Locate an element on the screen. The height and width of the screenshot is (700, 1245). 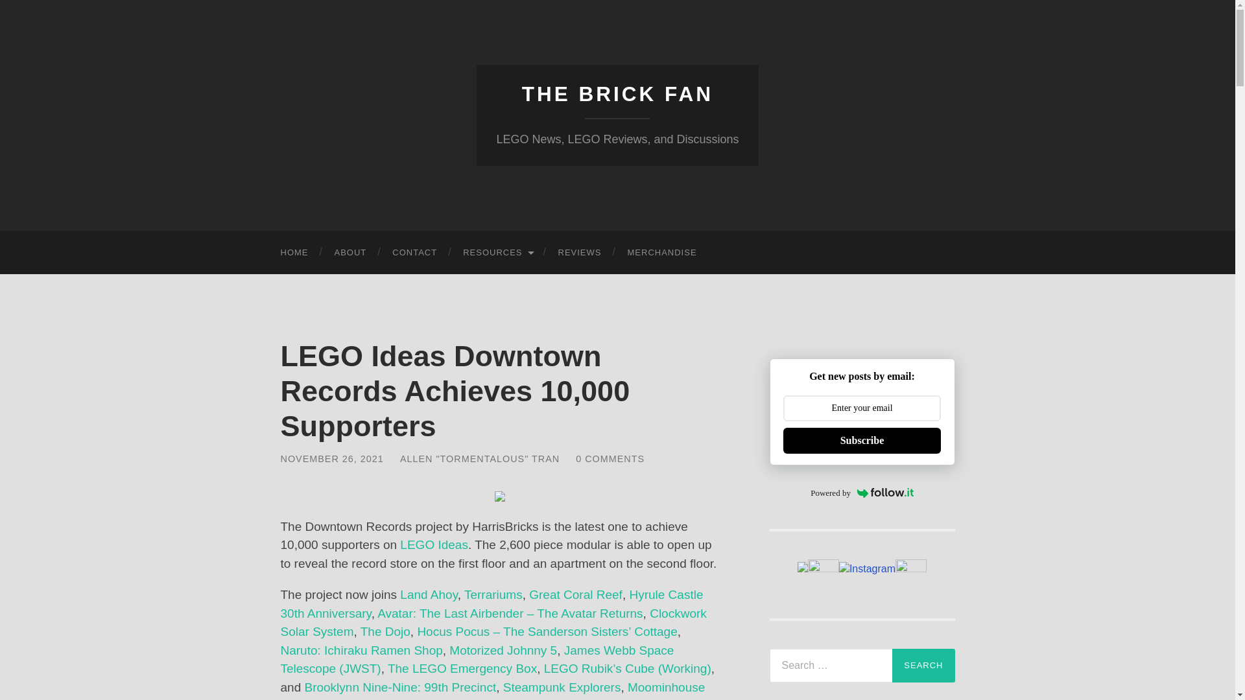
MERCHANDISE is located at coordinates (662, 253).